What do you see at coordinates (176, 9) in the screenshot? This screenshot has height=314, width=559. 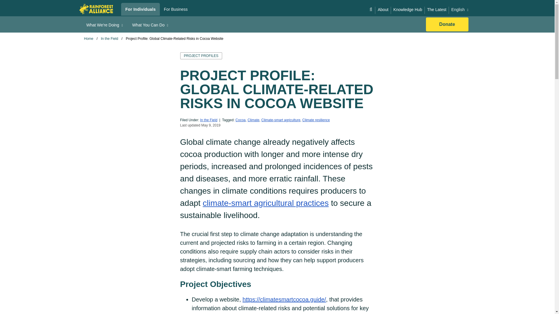 I see `For Business` at bounding box center [176, 9].